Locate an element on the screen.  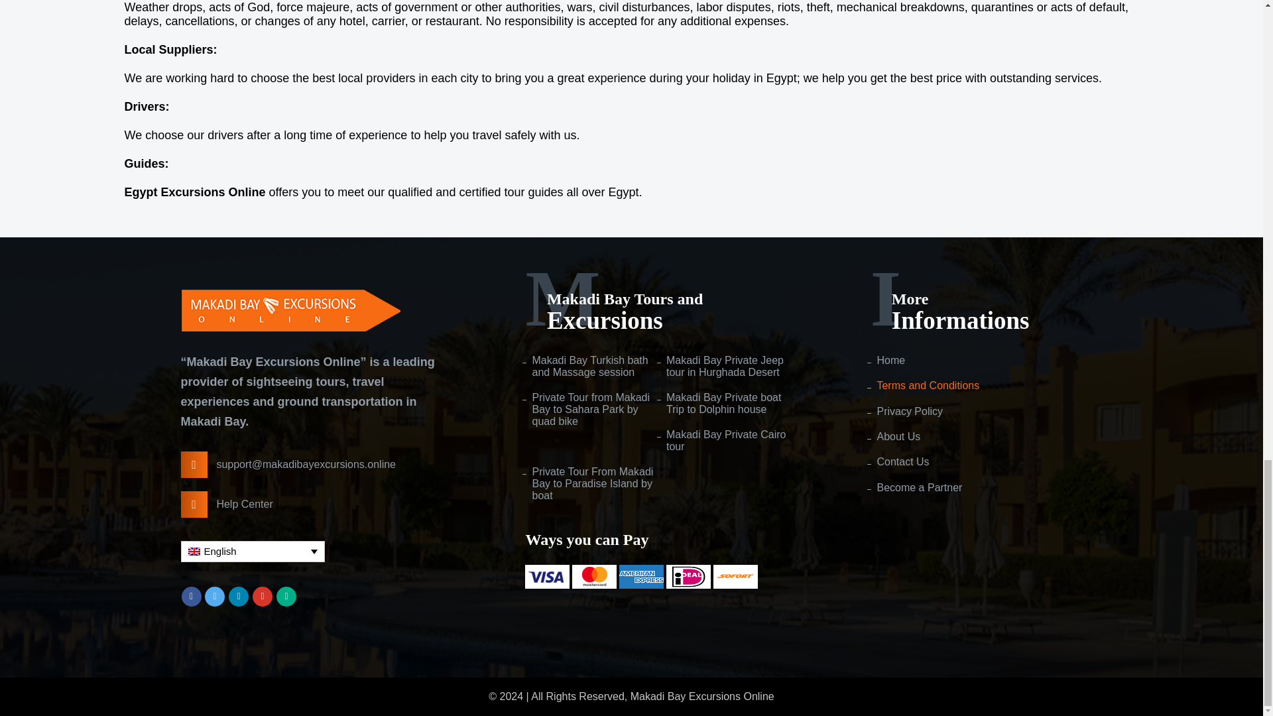
Private Tour from Makadi Bay to Sahara Park by quad bike is located at coordinates (591, 409).